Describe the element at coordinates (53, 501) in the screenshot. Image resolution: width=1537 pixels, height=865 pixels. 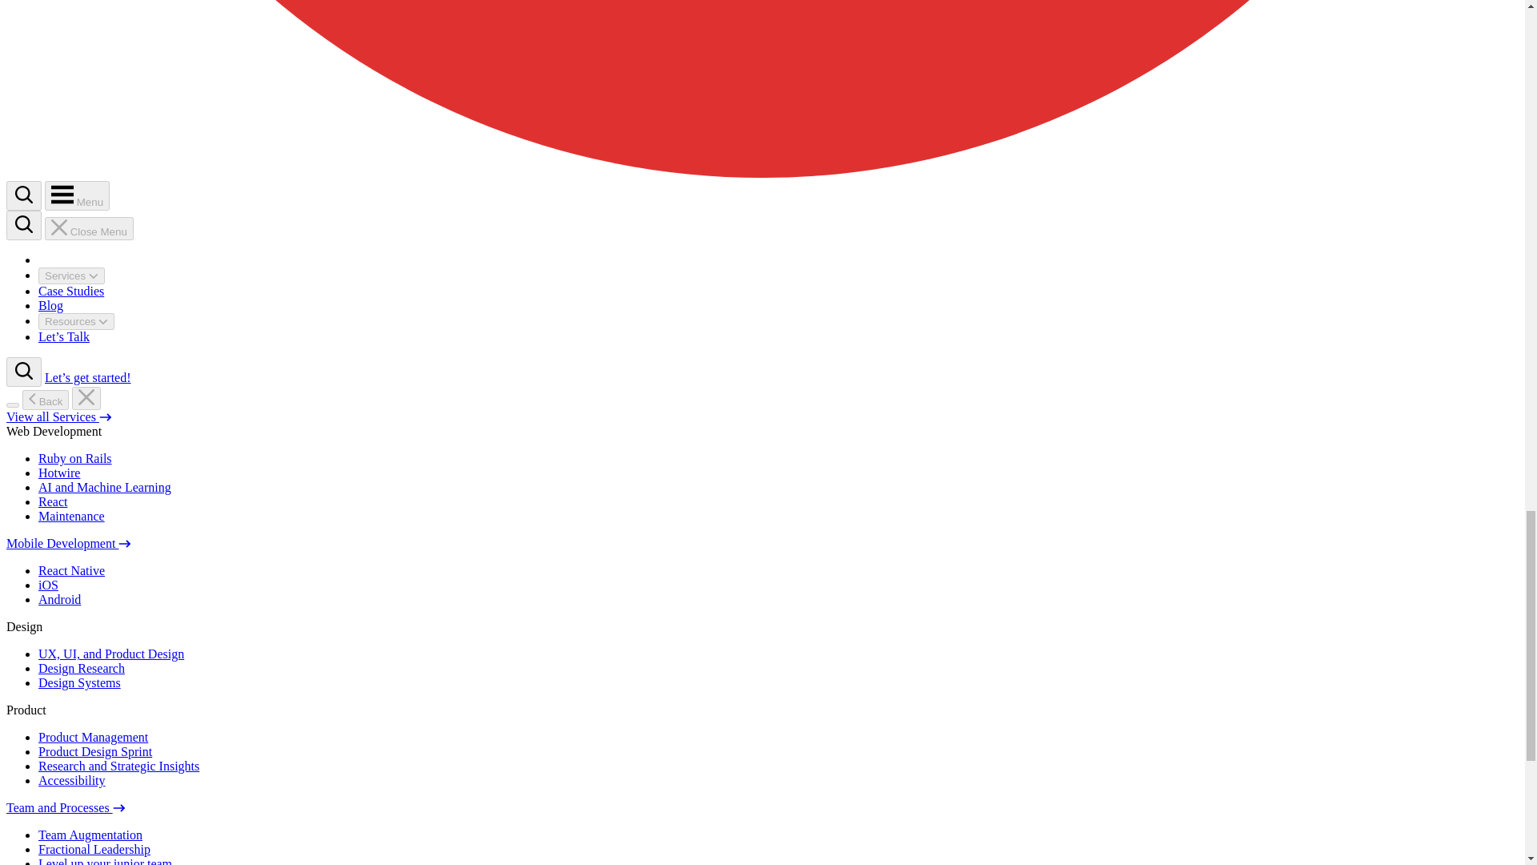
I see `React` at that location.